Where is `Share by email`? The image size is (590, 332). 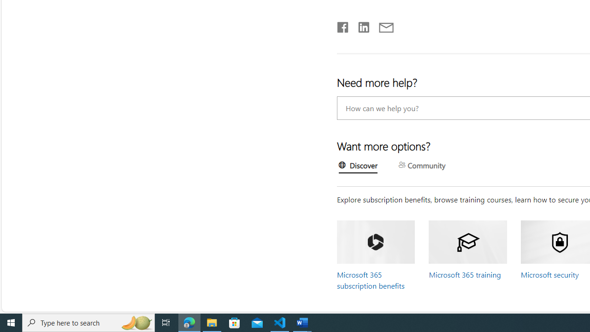 Share by email is located at coordinates (382, 25).